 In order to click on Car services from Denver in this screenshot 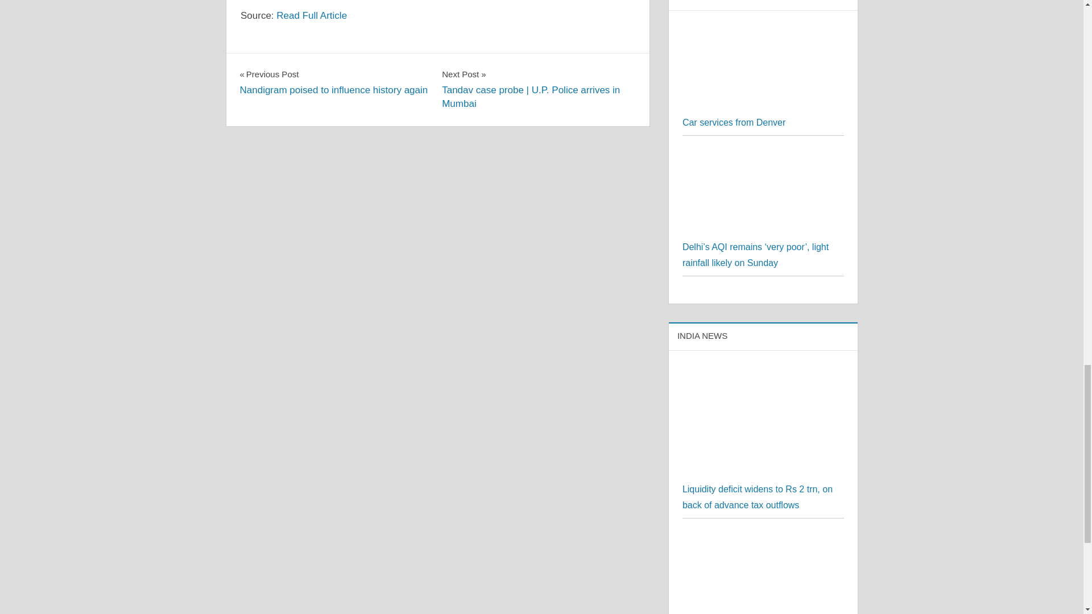, I will do `click(762, 85)`.